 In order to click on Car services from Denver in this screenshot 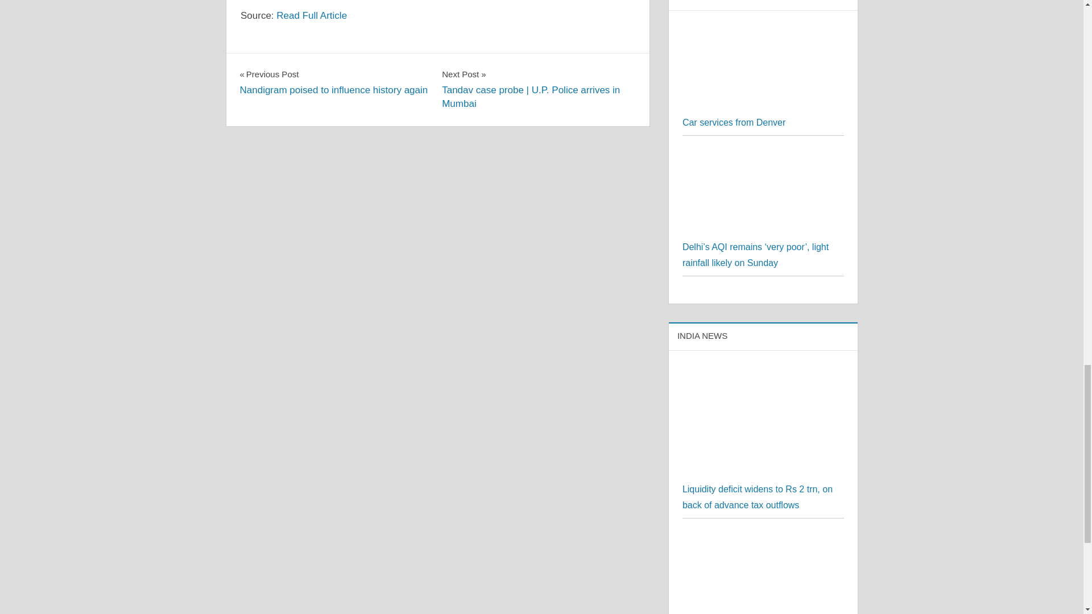, I will do `click(762, 85)`.